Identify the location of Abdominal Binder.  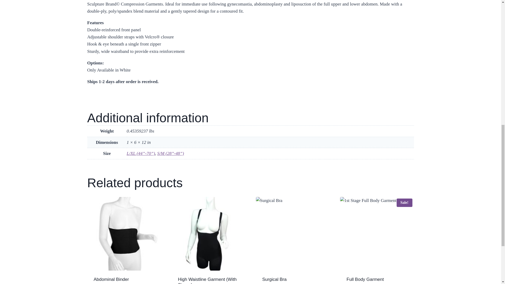
(111, 279).